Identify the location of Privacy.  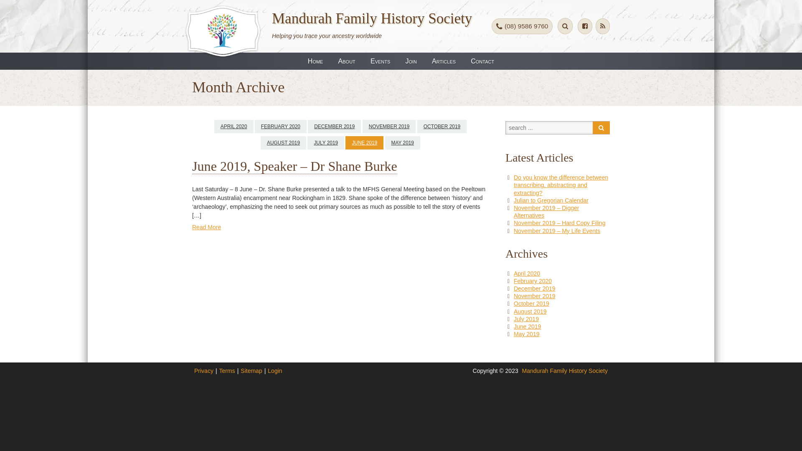
(204, 371).